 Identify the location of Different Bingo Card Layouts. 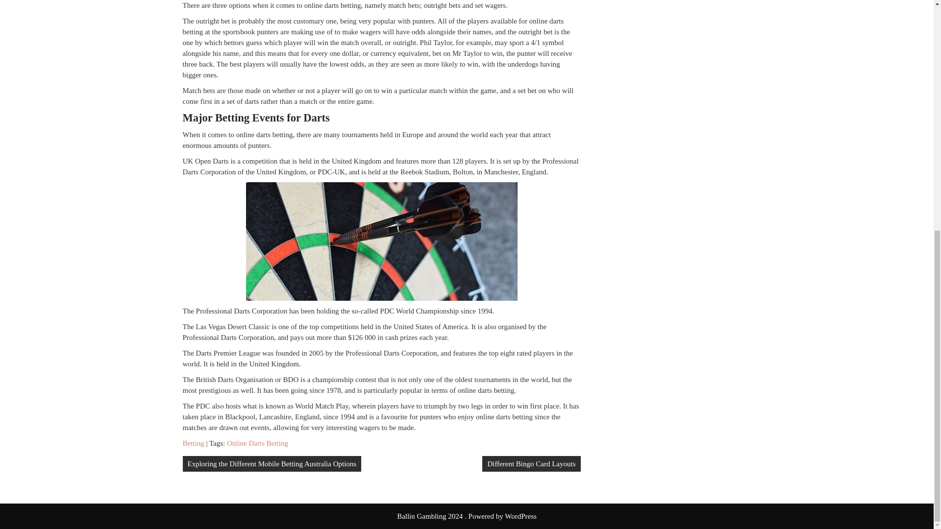
(531, 463).